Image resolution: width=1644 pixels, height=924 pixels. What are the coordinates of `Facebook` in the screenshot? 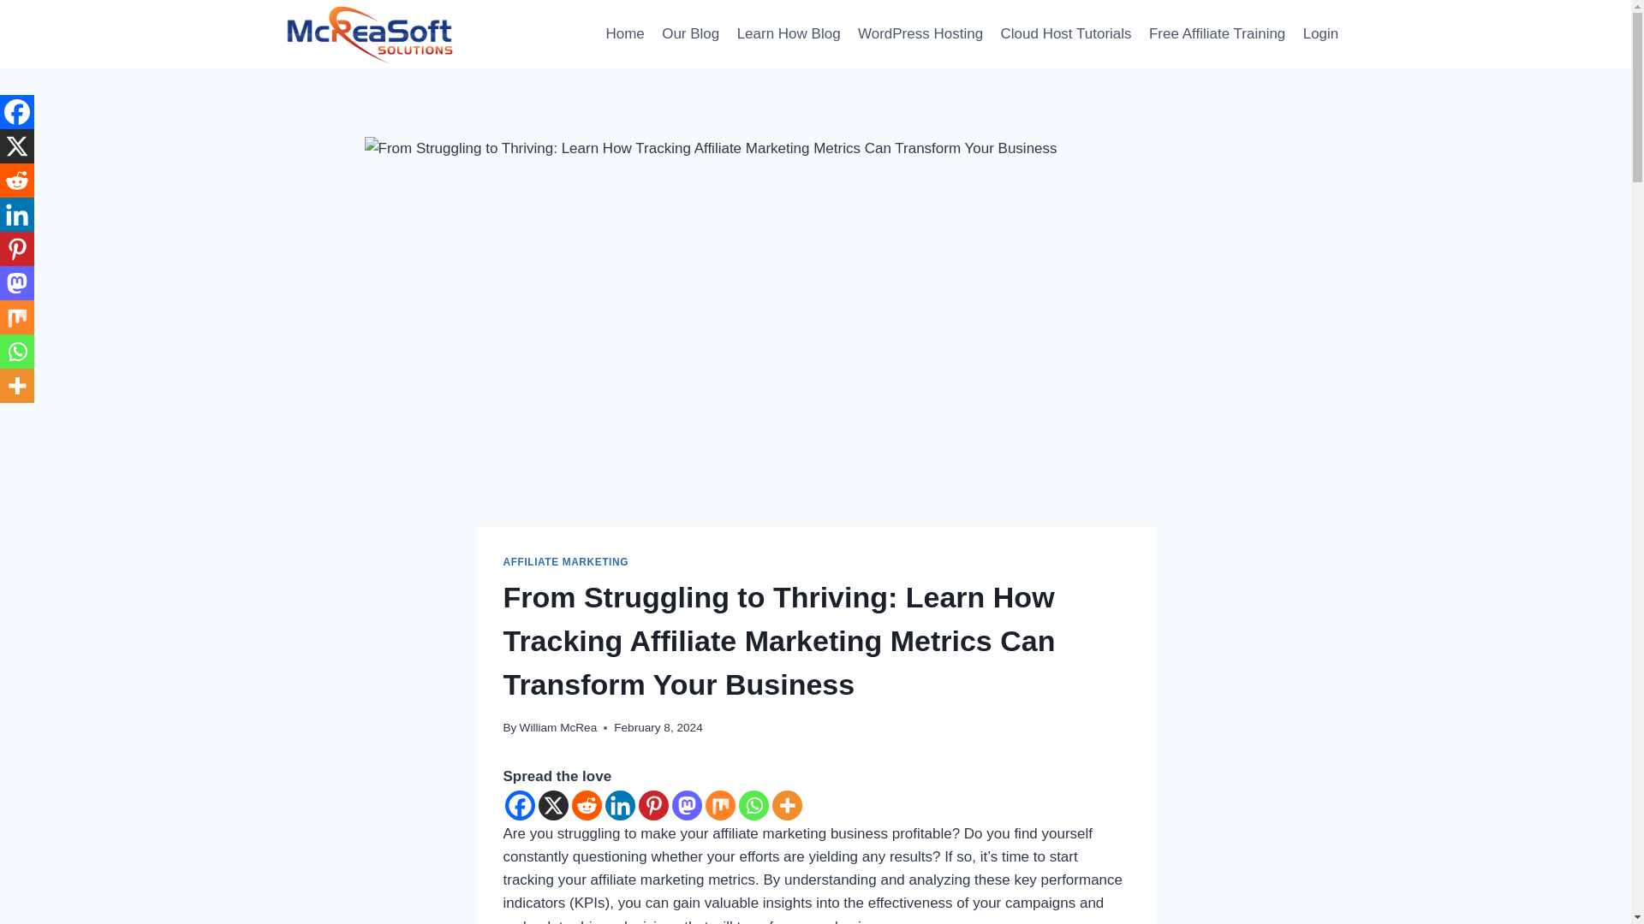 It's located at (520, 806).